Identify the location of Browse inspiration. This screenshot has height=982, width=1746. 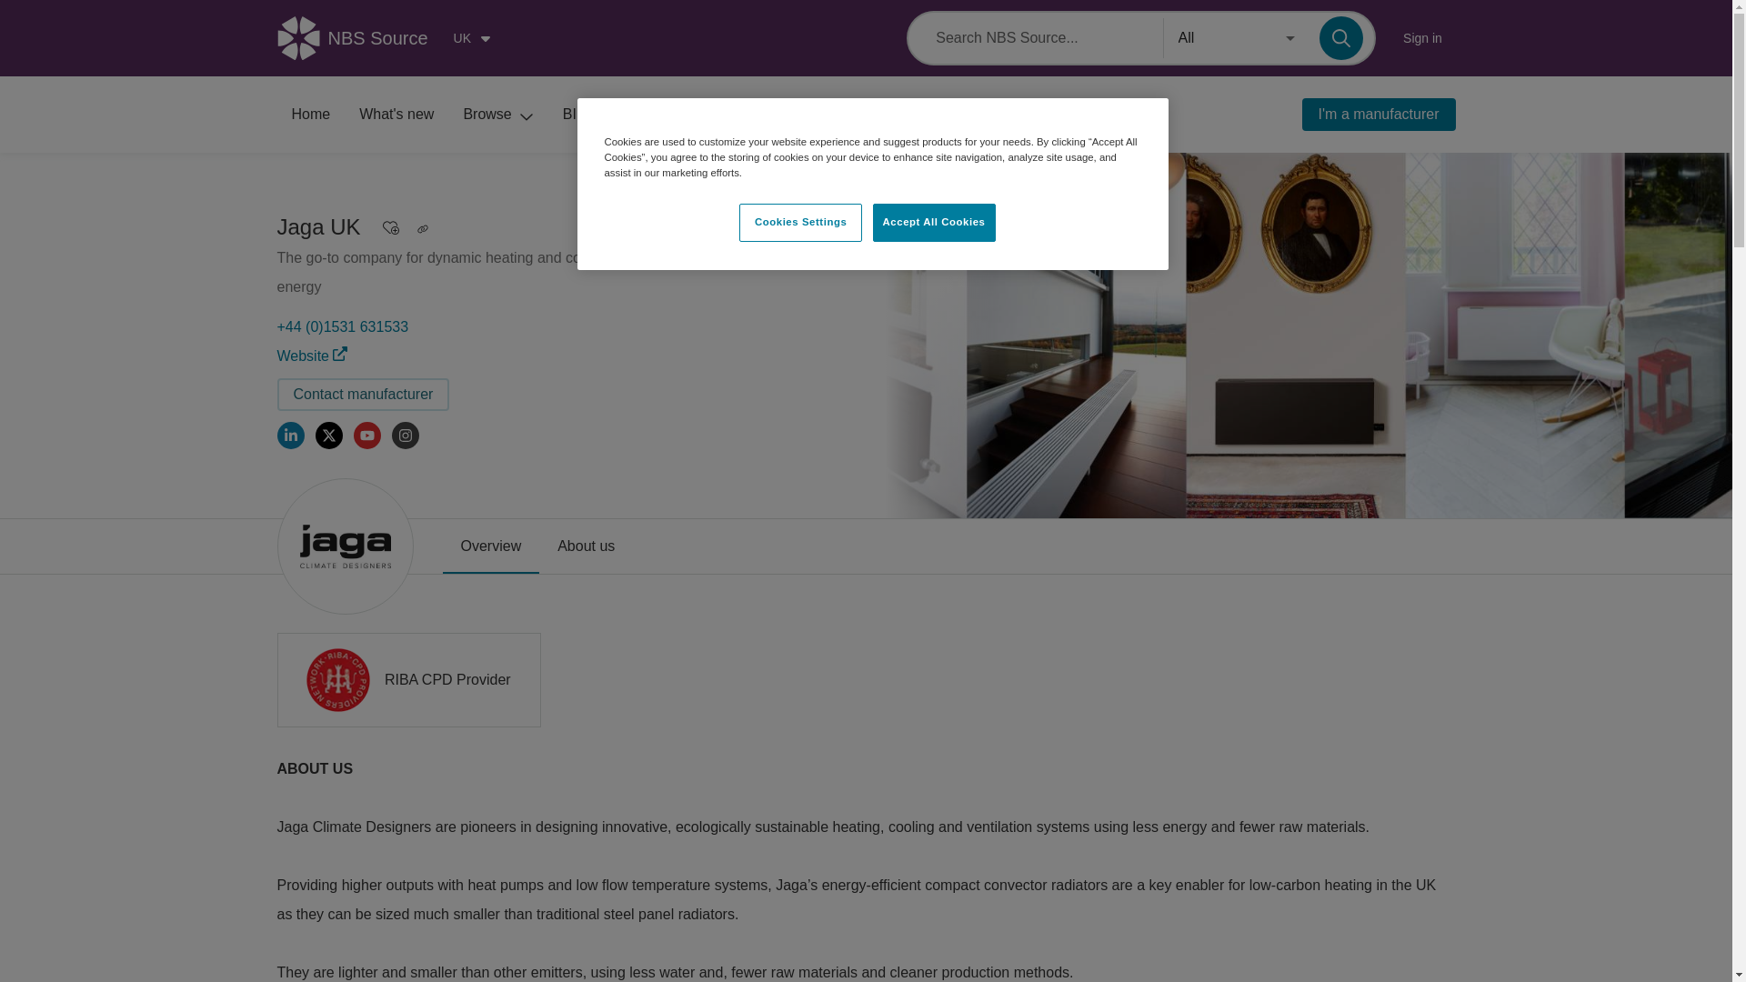
(722, 115).